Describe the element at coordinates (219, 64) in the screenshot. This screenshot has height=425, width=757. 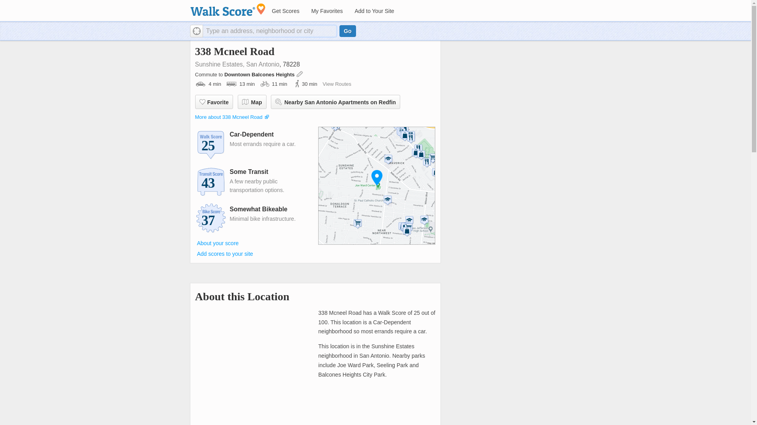
I see `Sunshine Estates,` at that location.